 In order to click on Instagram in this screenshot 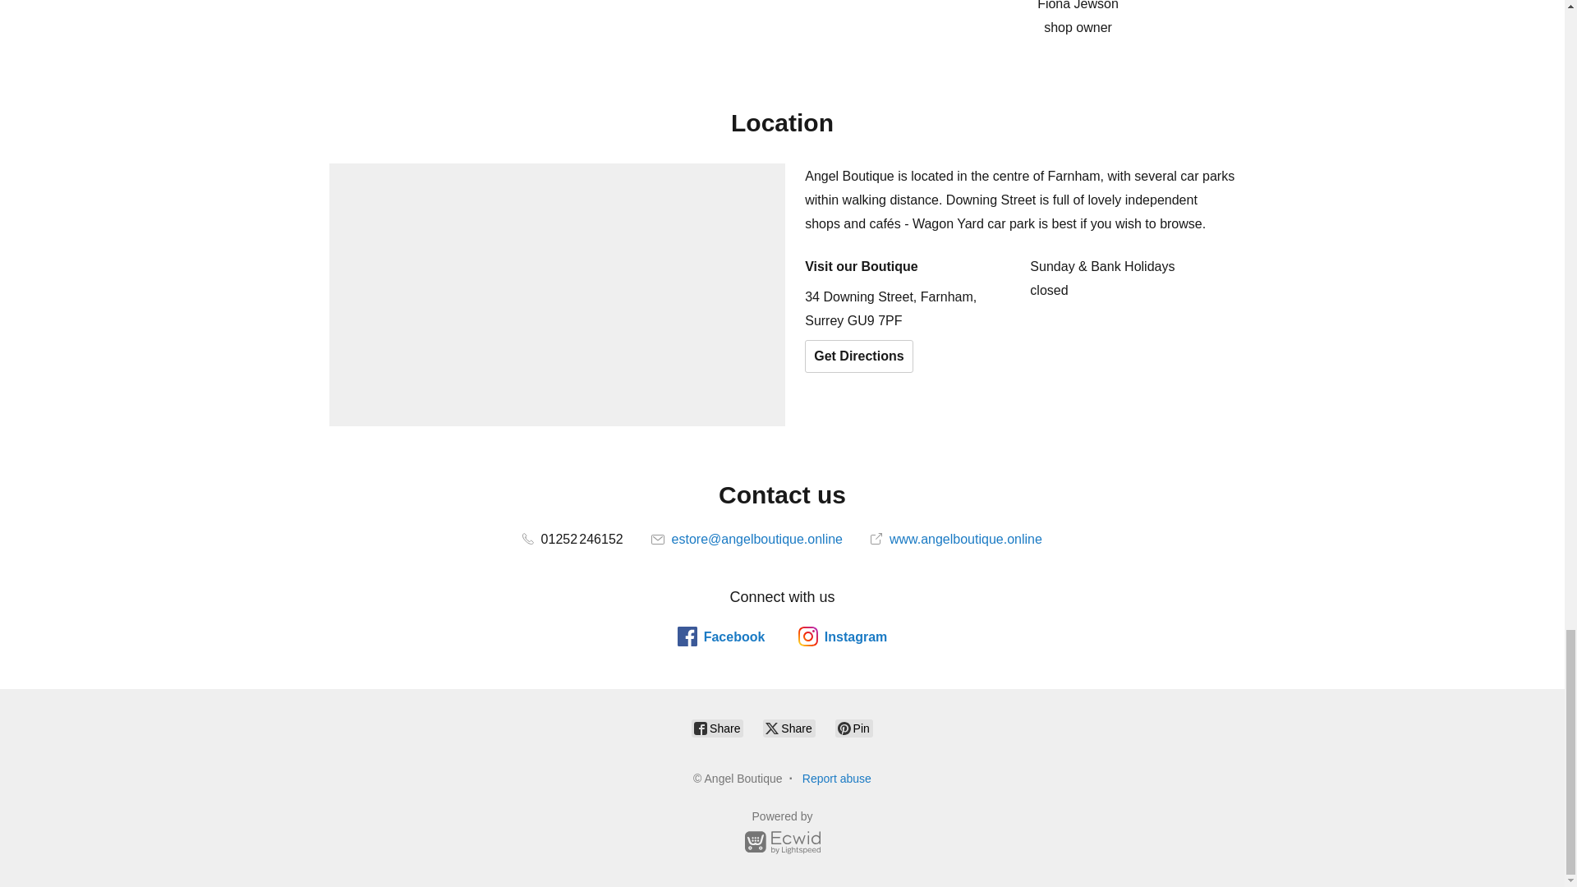, I will do `click(842, 636)`.